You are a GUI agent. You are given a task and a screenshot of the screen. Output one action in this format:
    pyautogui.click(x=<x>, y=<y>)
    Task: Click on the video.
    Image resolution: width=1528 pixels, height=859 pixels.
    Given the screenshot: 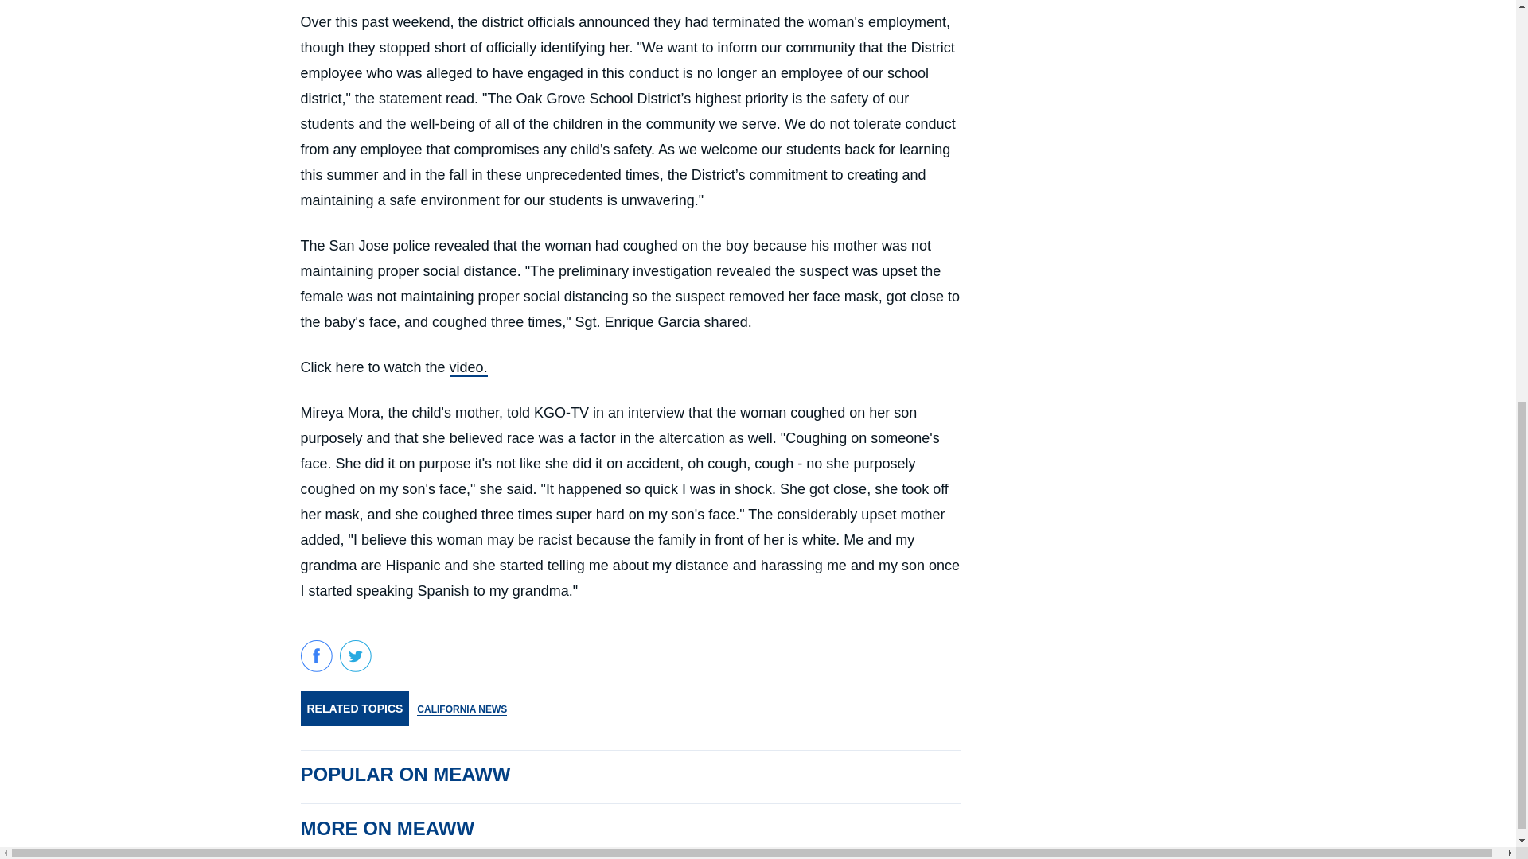 What is the action you would take?
    pyautogui.click(x=468, y=368)
    